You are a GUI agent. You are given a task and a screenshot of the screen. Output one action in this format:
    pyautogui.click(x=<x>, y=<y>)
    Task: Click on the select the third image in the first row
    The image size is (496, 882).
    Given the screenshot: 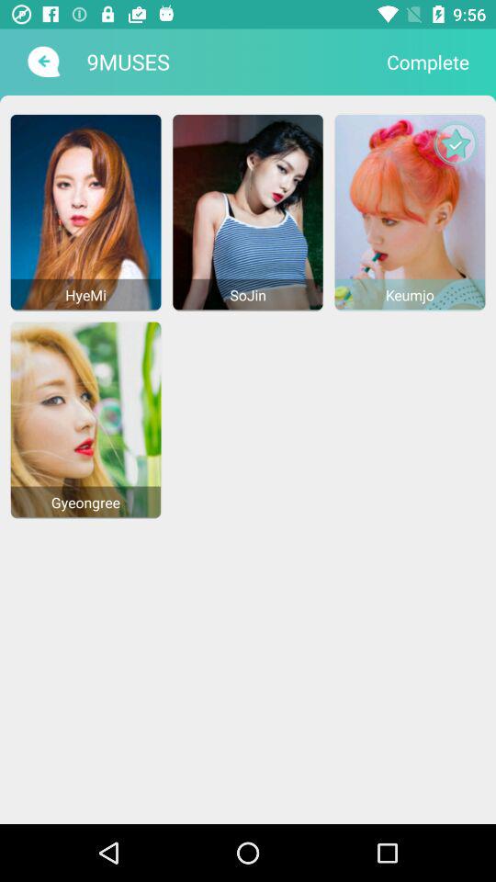 What is the action you would take?
    pyautogui.click(x=410, y=211)
    